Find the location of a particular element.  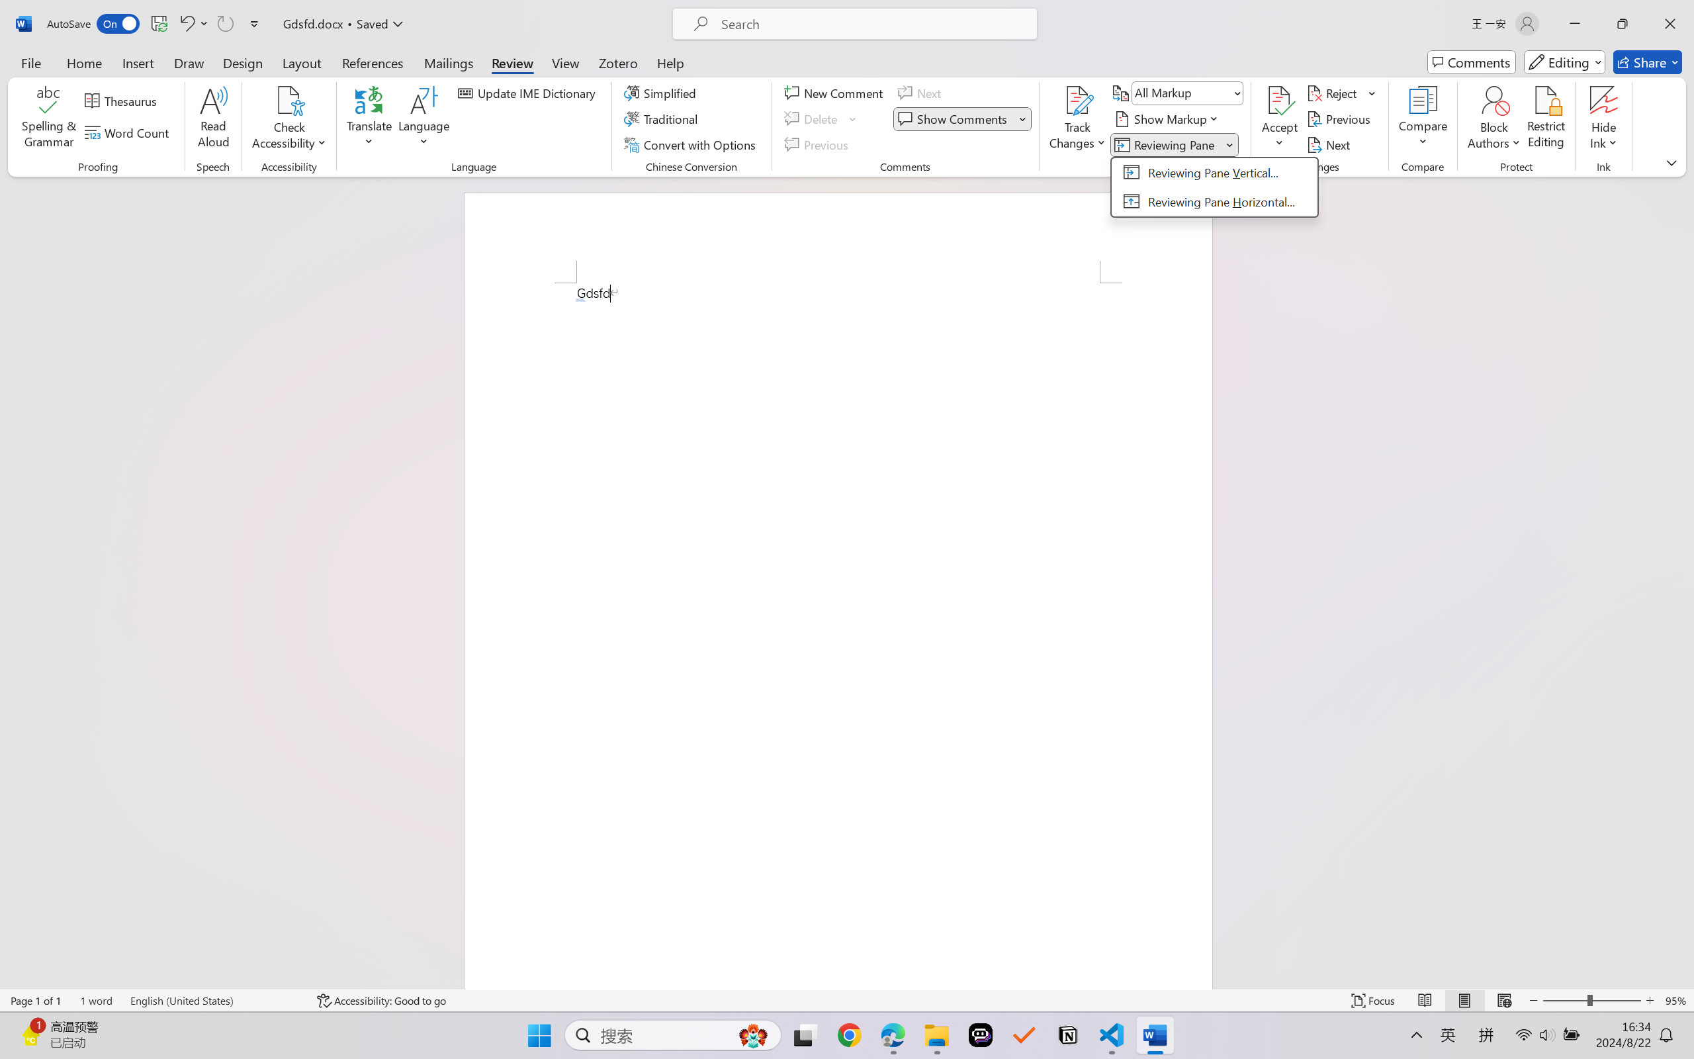

Word Count is located at coordinates (129, 132).